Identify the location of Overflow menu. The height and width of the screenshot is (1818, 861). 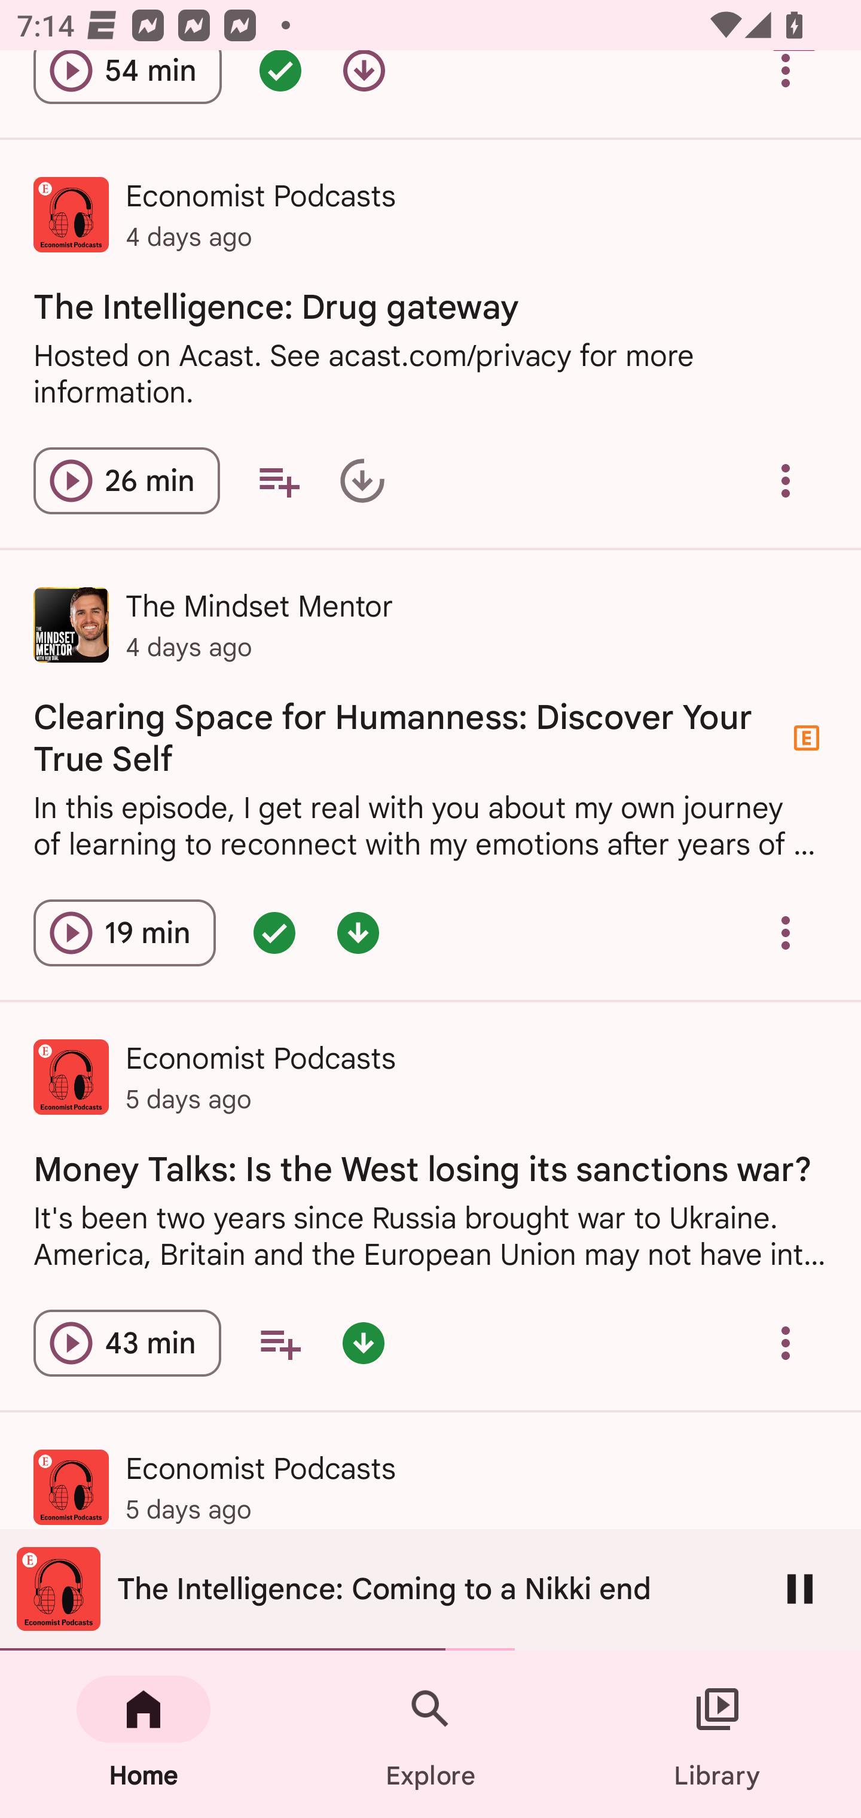
(786, 1342).